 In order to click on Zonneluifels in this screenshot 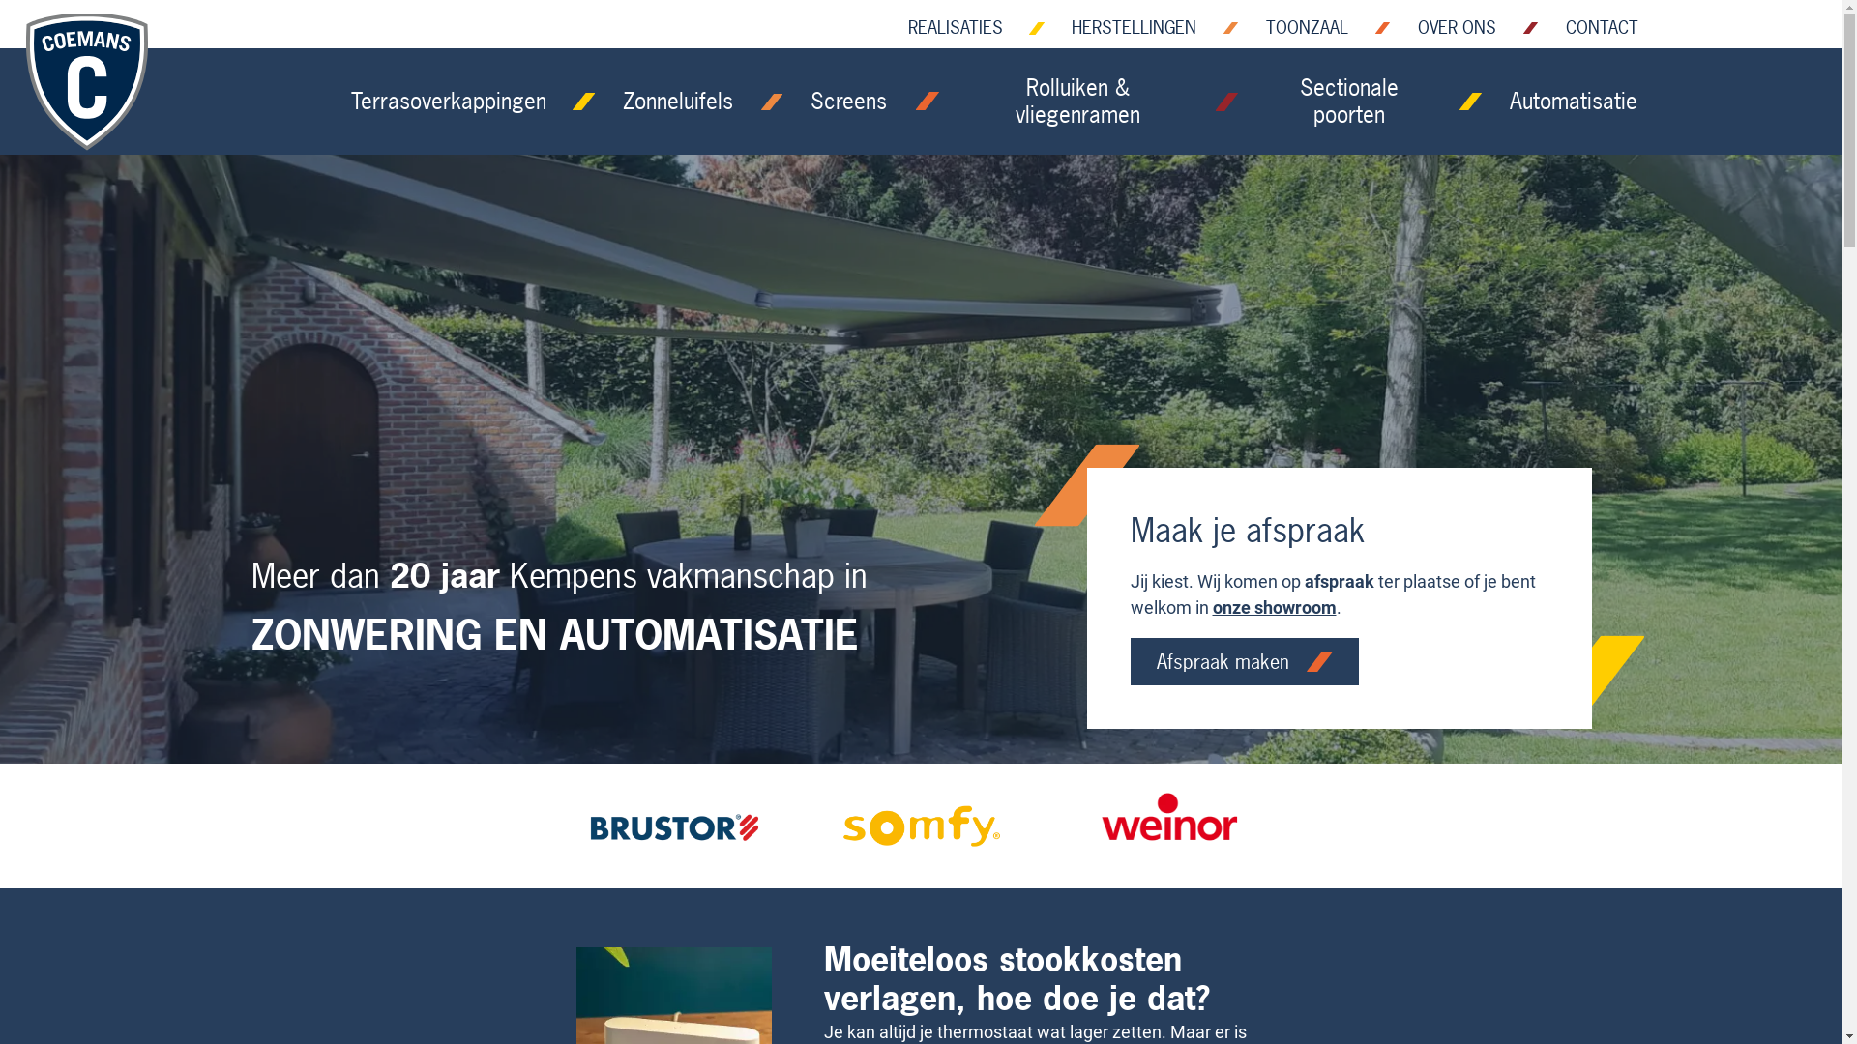, I will do `click(678, 101)`.